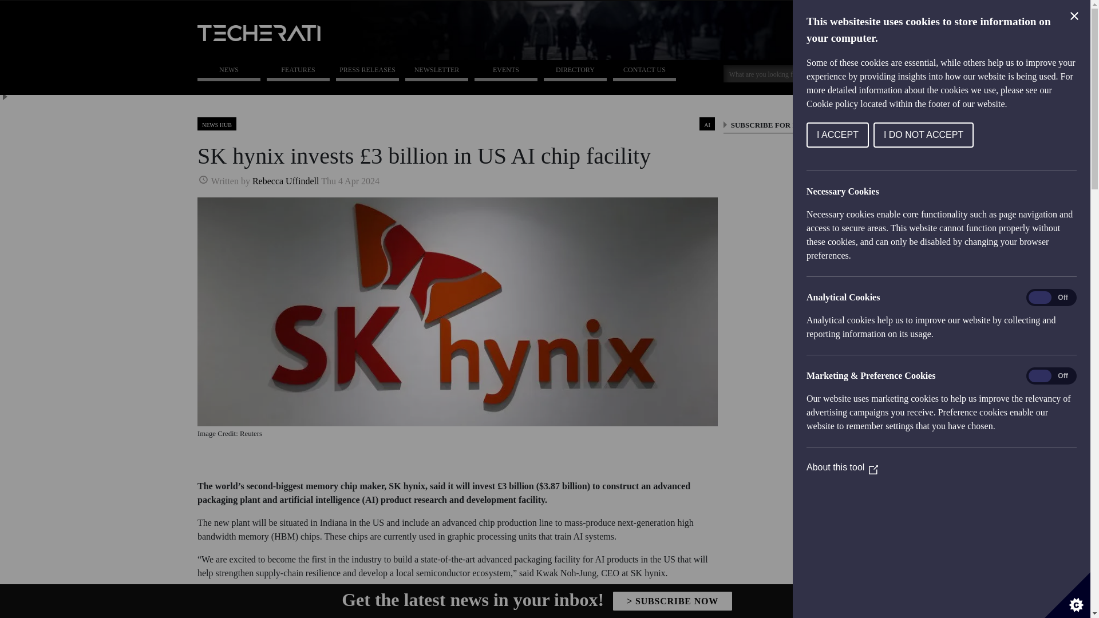 This screenshot has height=618, width=1099. I want to click on Search, so click(780, 73).